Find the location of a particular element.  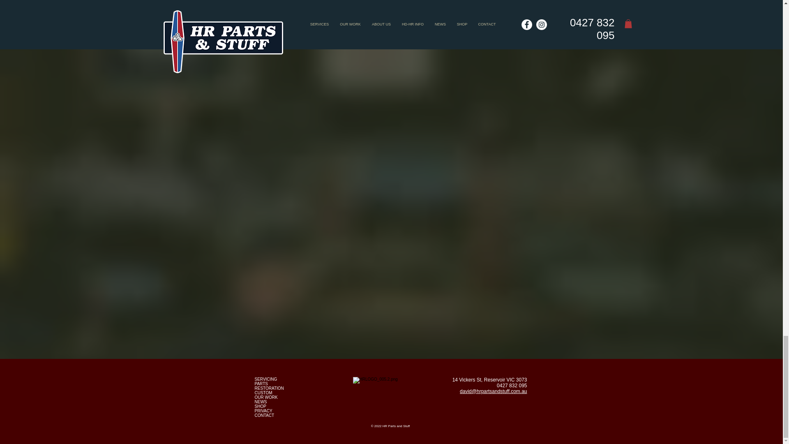

OUR WORK is located at coordinates (266, 397).